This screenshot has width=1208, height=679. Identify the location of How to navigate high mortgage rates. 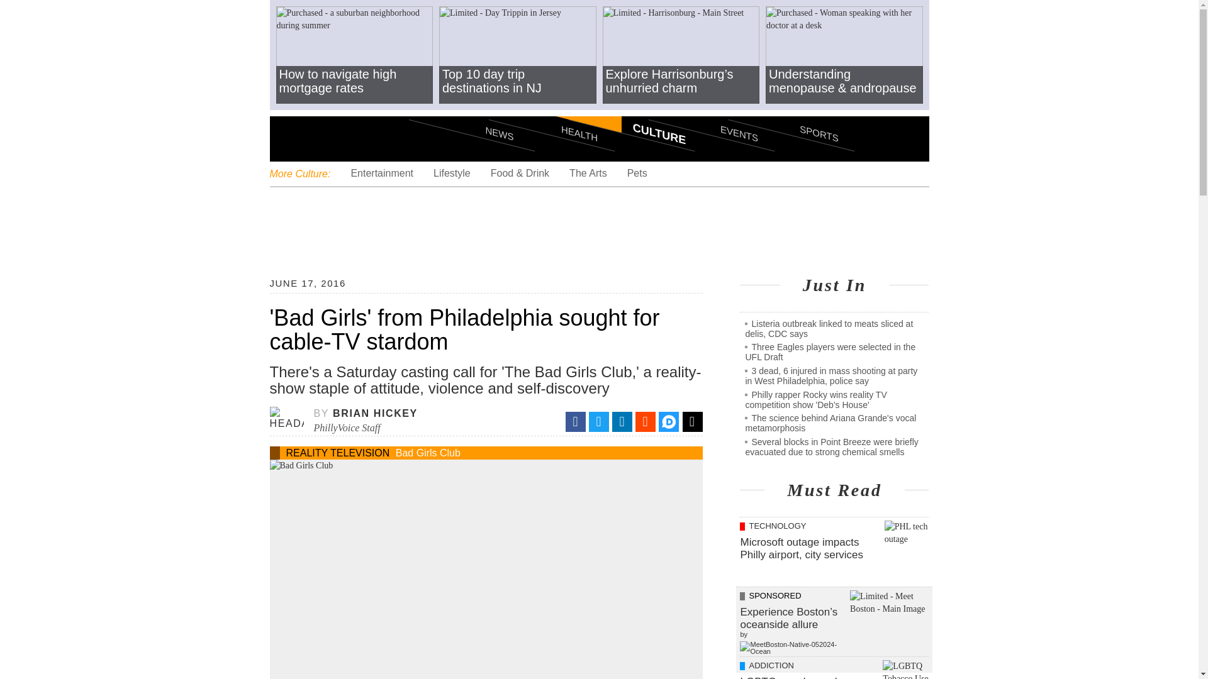
(354, 56).